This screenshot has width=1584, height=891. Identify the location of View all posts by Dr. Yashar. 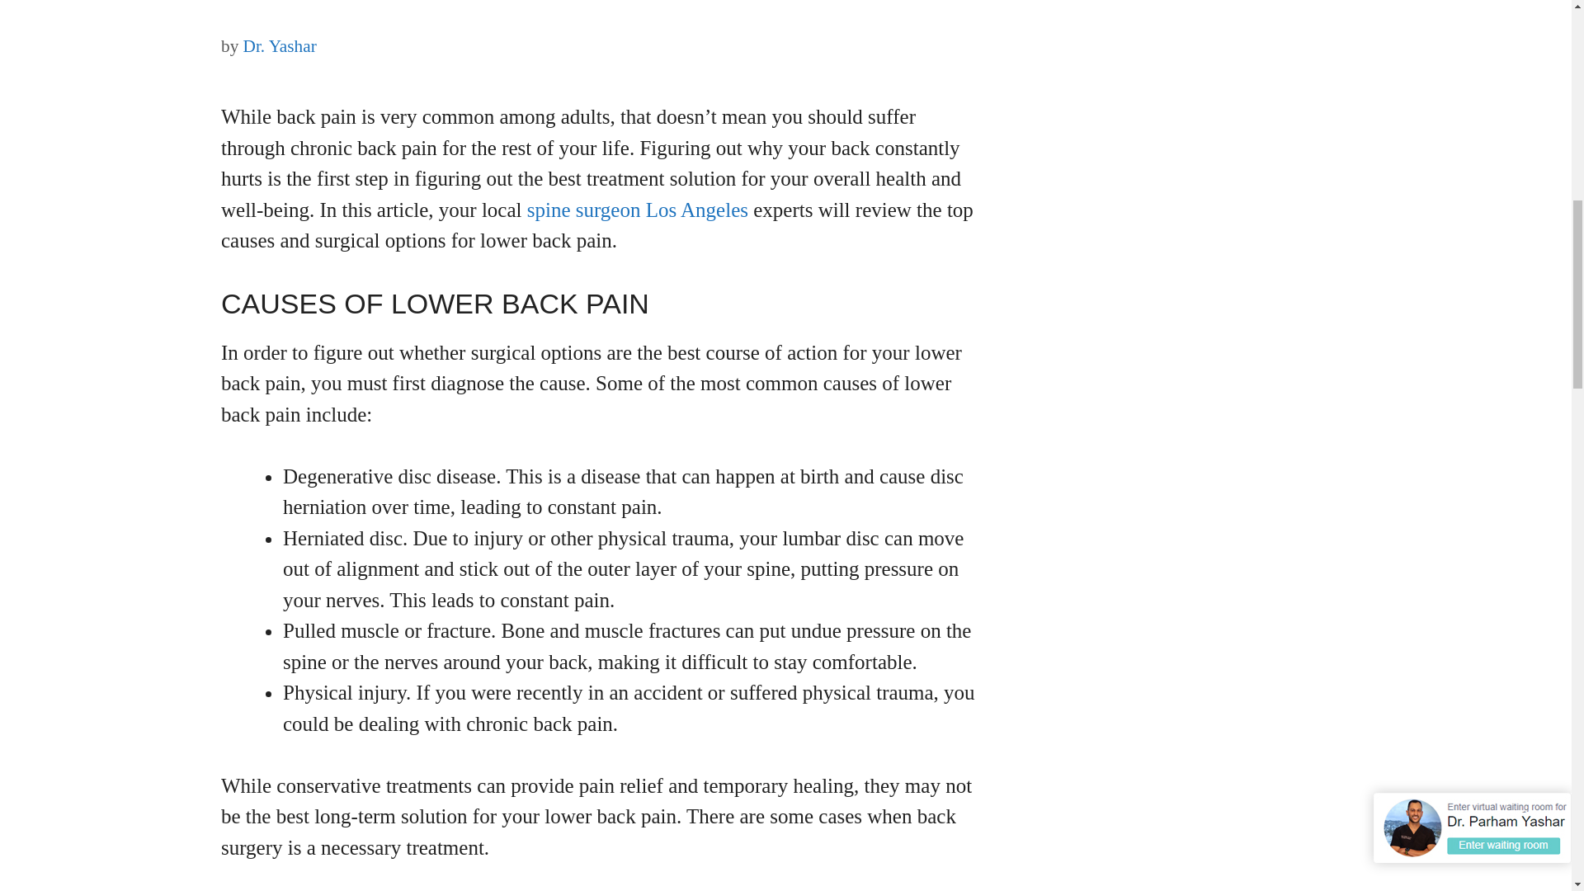
(280, 46).